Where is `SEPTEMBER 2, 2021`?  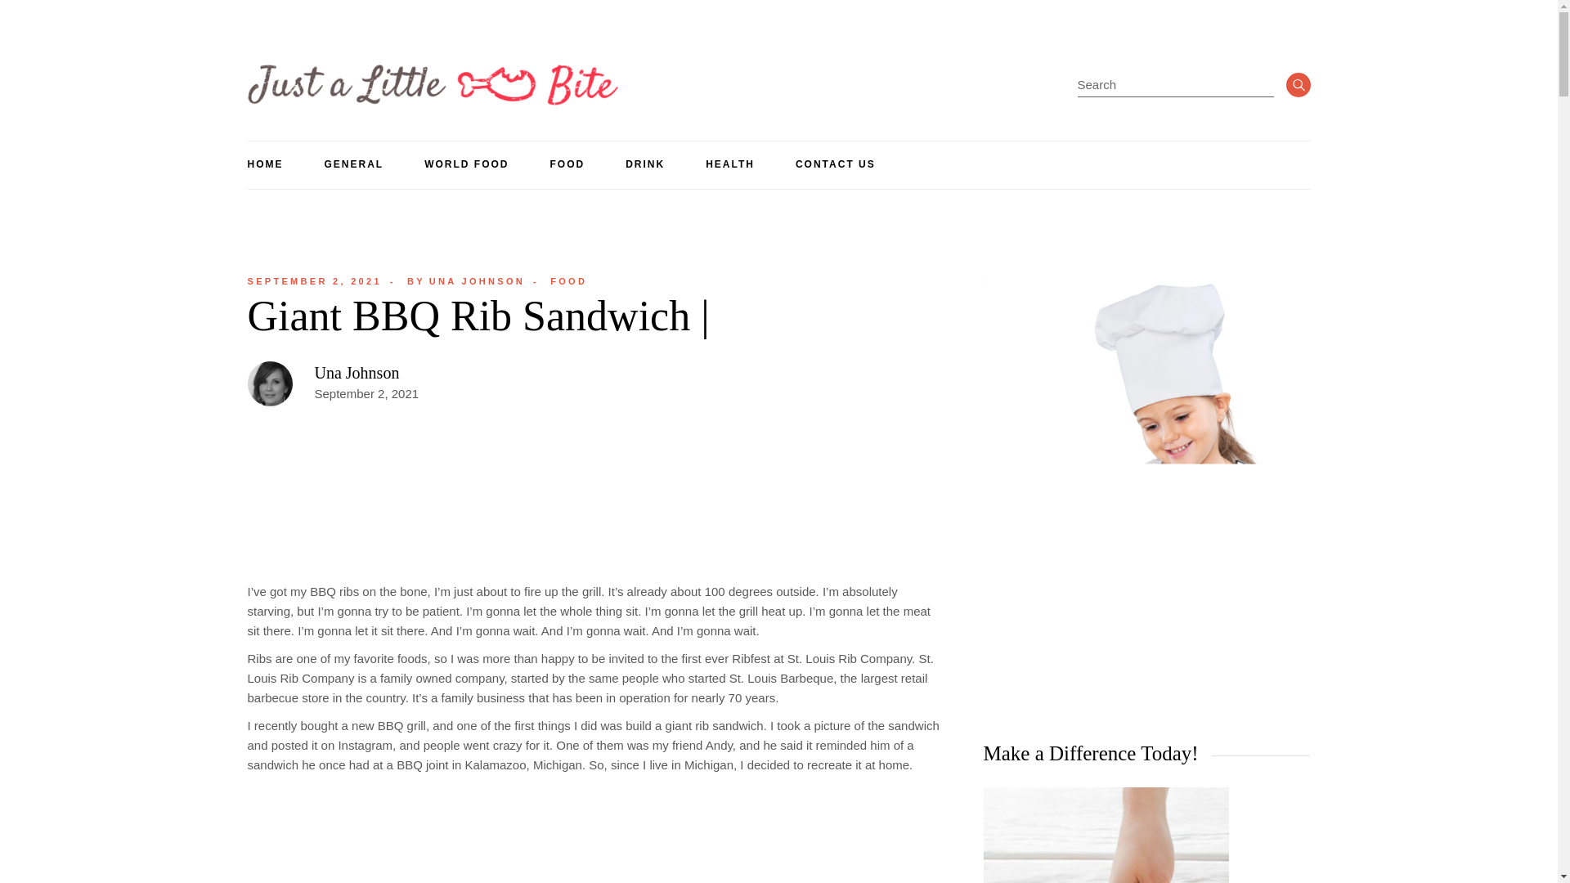 SEPTEMBER 2, 2021 is located at coordinates (314, 281).